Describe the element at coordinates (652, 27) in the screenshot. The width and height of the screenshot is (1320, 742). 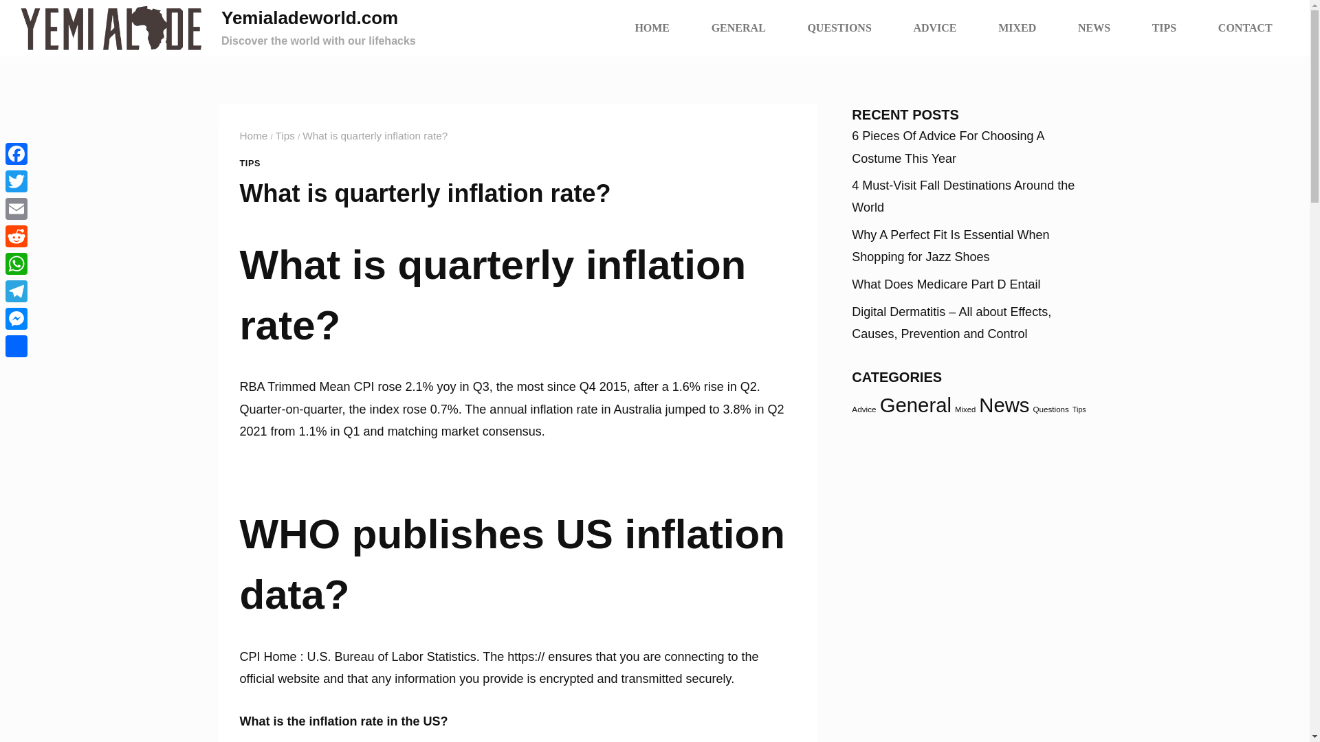
I see `HOME` at that location.